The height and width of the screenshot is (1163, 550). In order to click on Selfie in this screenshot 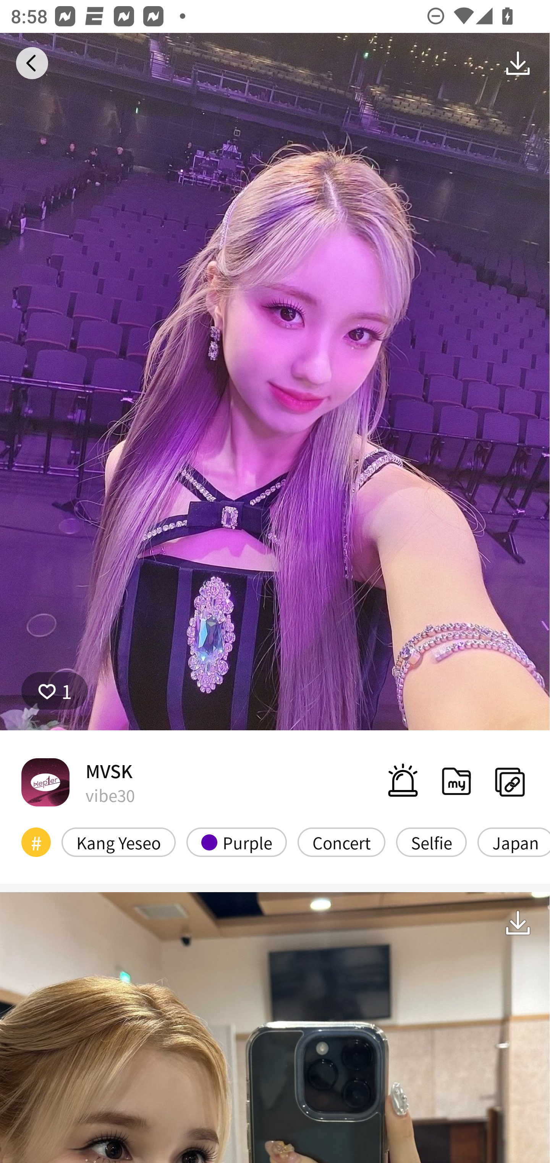, I will do `click(431, 842)`.